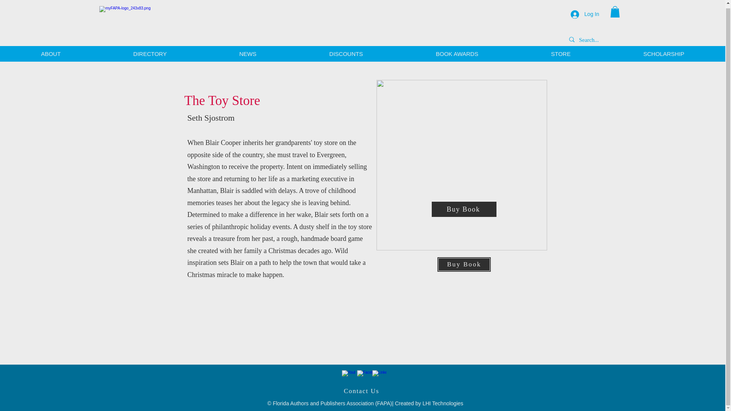 The image size is (731, 411). I want to click on ABOUT, so click(51, 51).